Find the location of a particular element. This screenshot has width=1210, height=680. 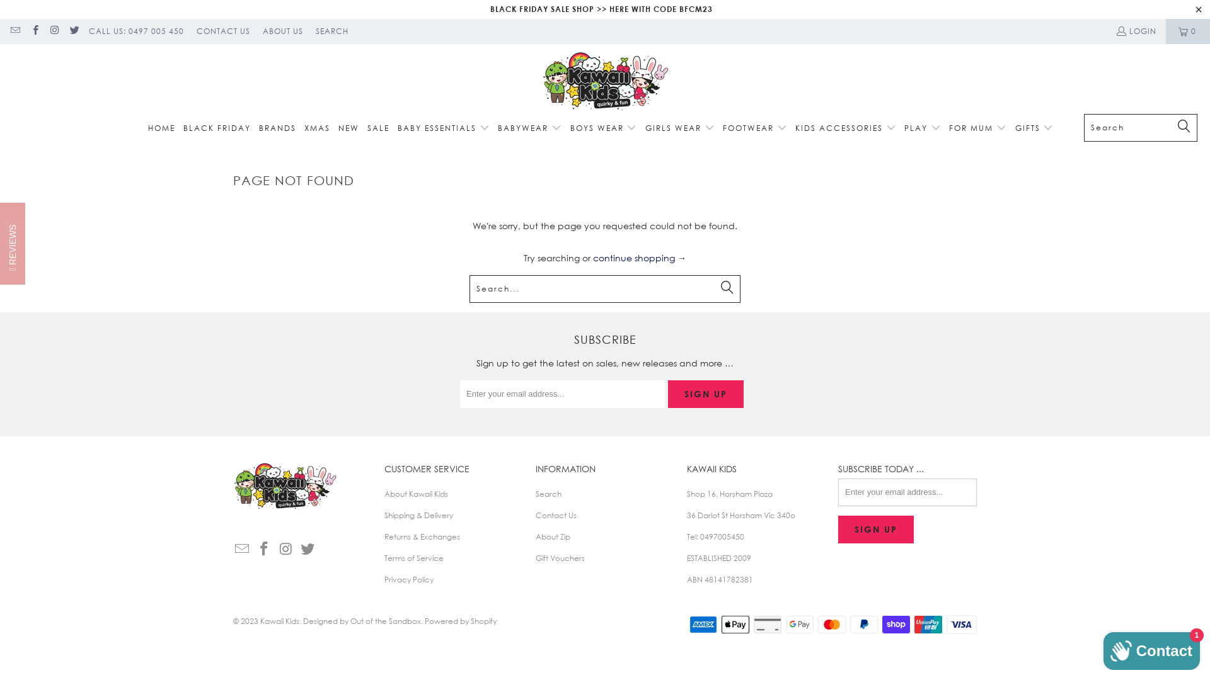

BLACK FRIDAY is located at coordinates (217, 128).